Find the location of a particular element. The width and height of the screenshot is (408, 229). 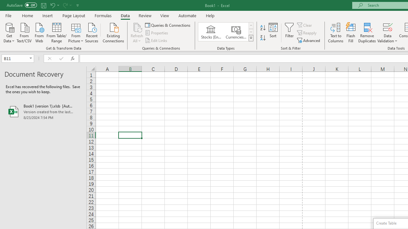

Stocks (English) is located at coordinates (211, 32).